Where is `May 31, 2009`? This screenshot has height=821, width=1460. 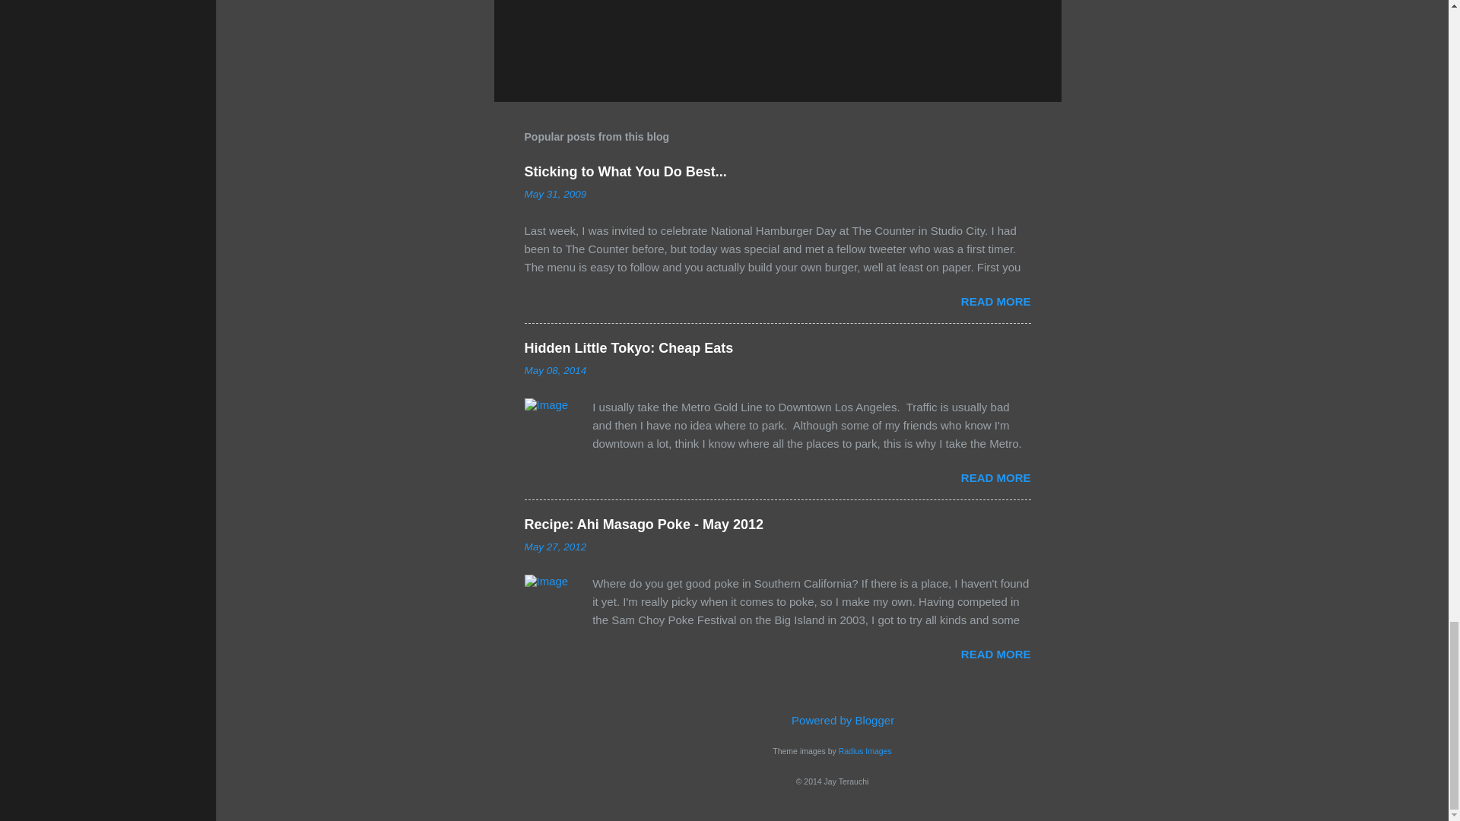
May 31, 2009 is located at coordinates (555, 195).